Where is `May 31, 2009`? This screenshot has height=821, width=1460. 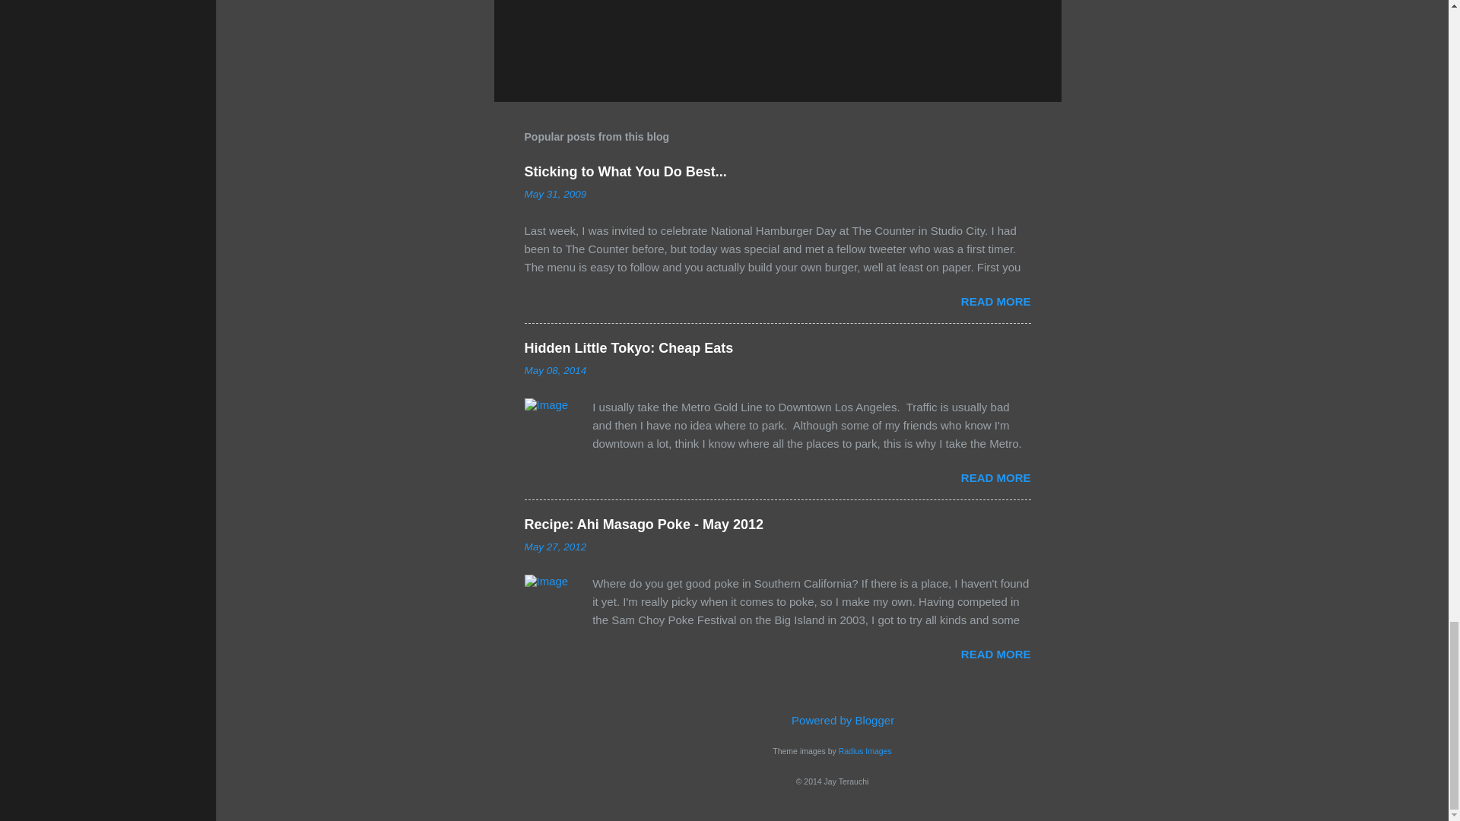
May 31, 2009 is located at coordinates (555, 195).